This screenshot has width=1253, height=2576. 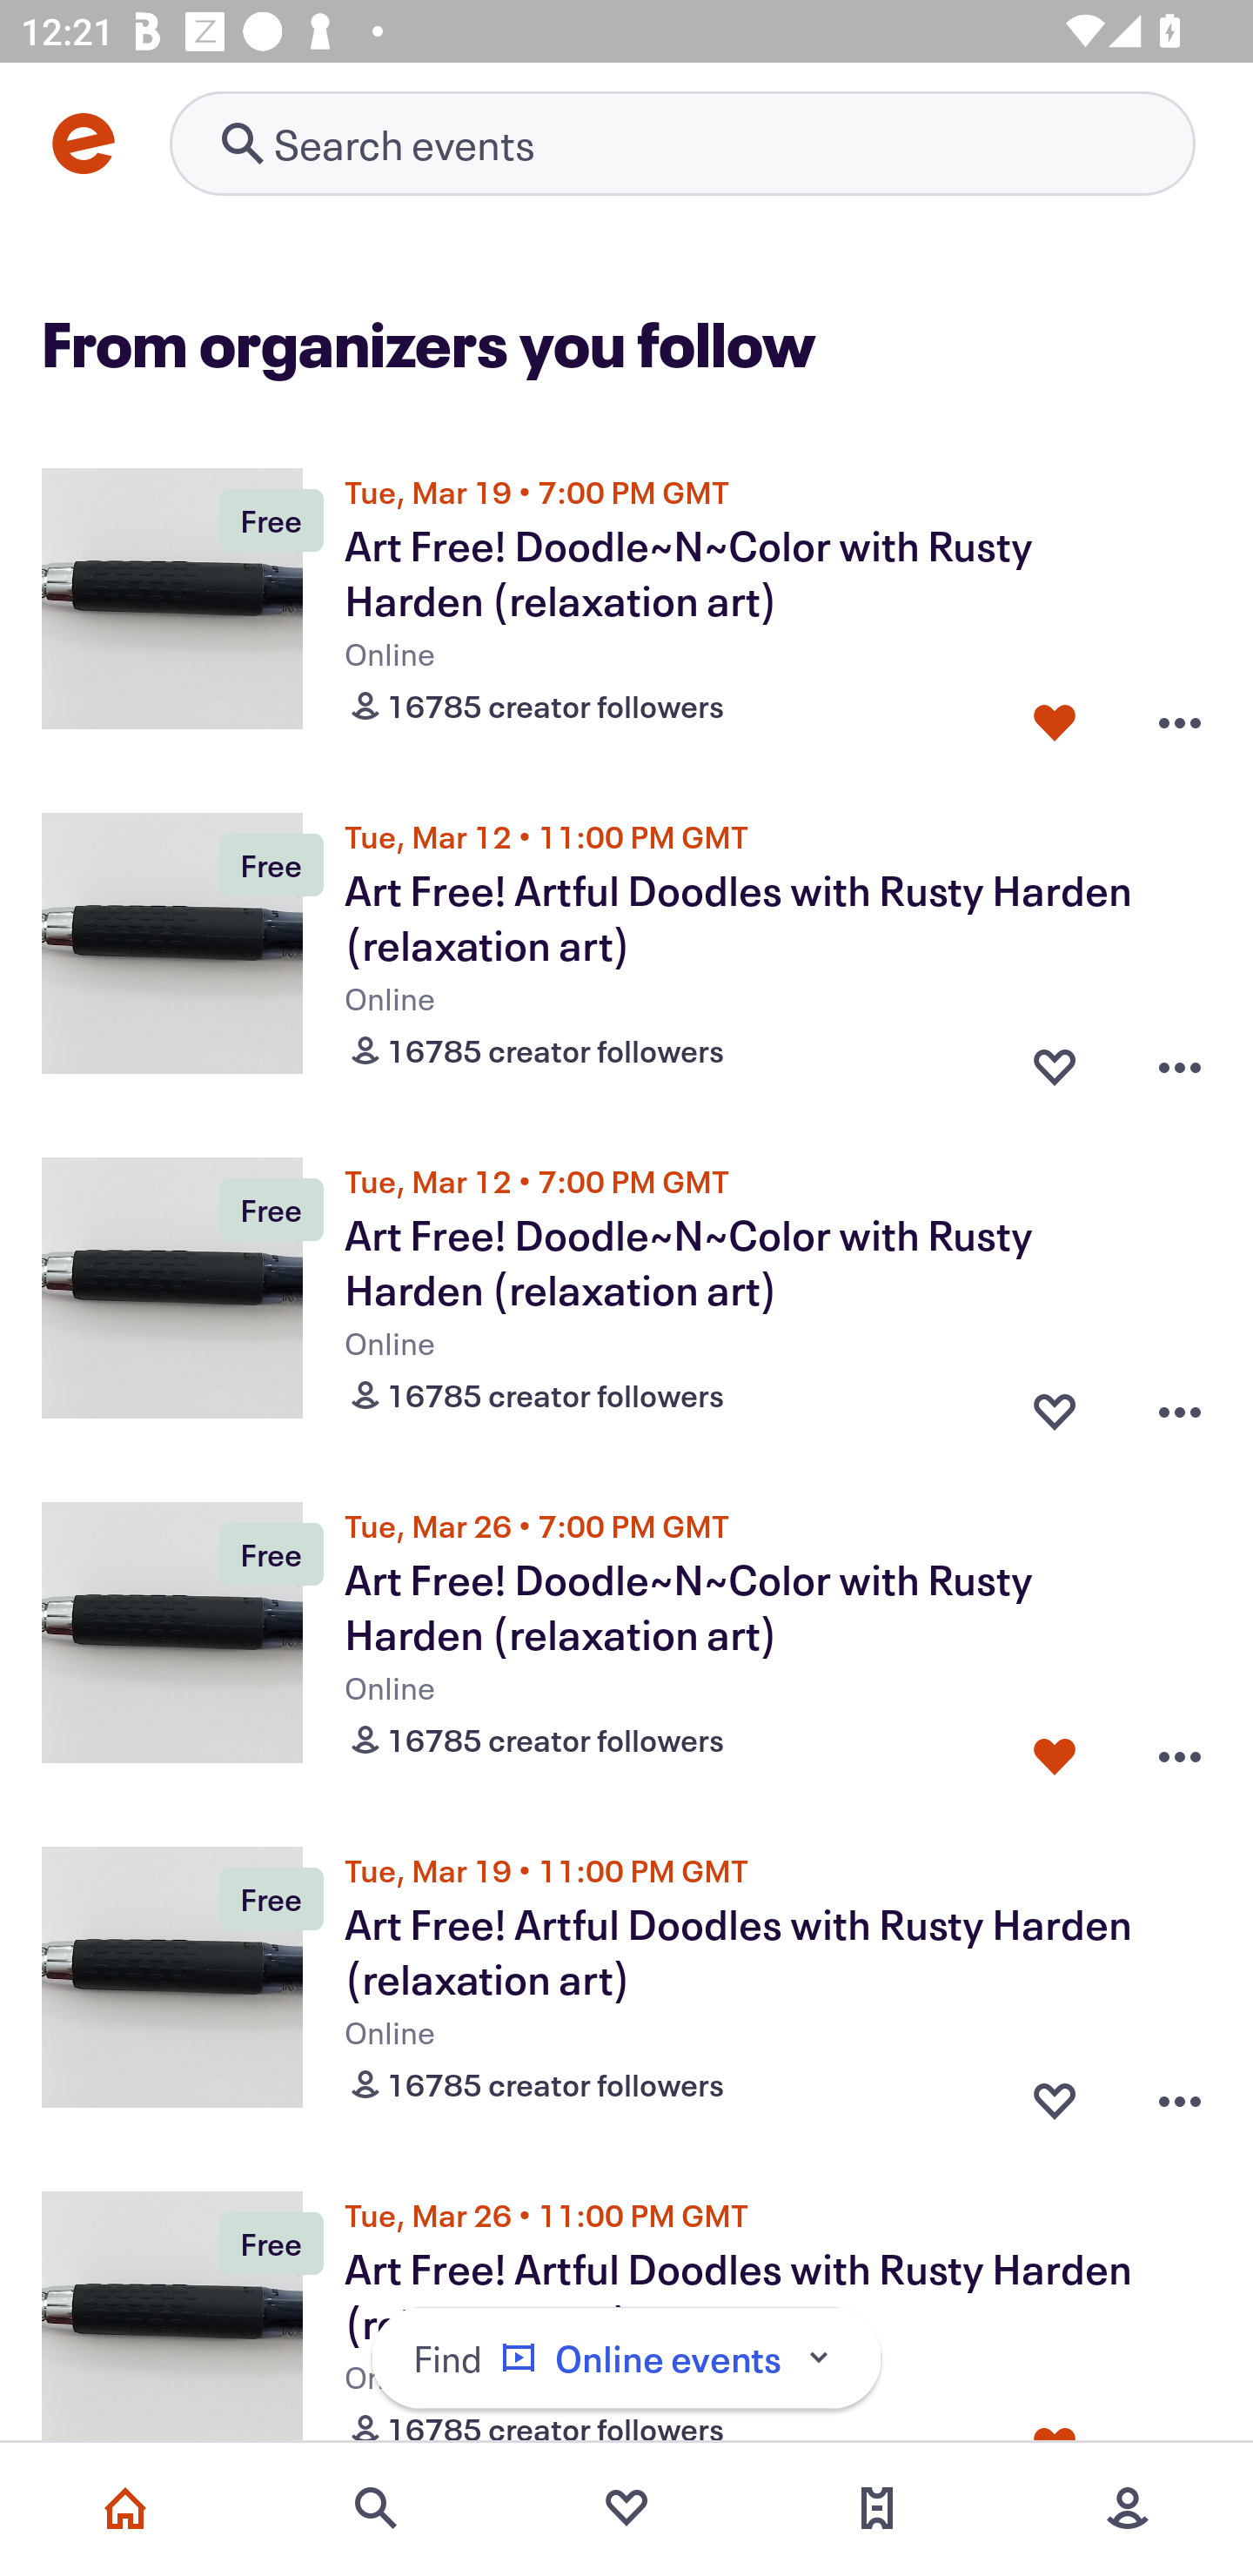 What do you see at coordinates (626, 2358) in the screenshot?
I see `Find Online events` at bounding box center [626, 2358].